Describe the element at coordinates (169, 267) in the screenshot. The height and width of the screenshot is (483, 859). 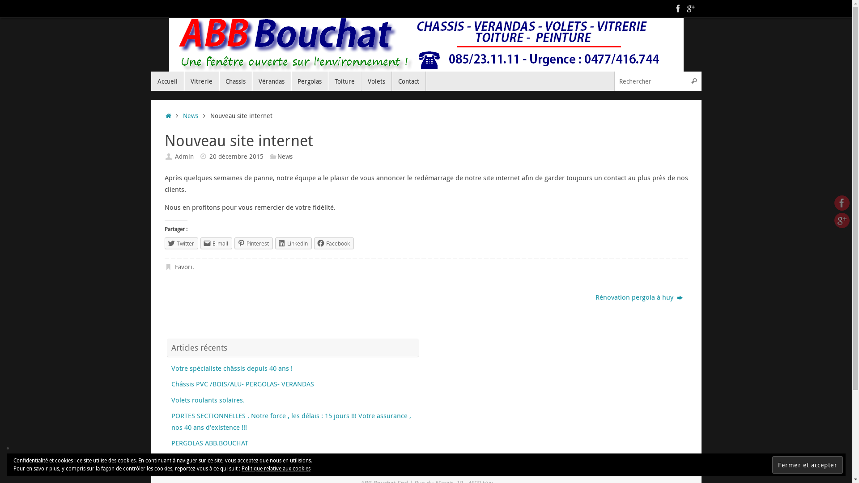
I see ` Ajouter le permalien aux favoris` at that location.